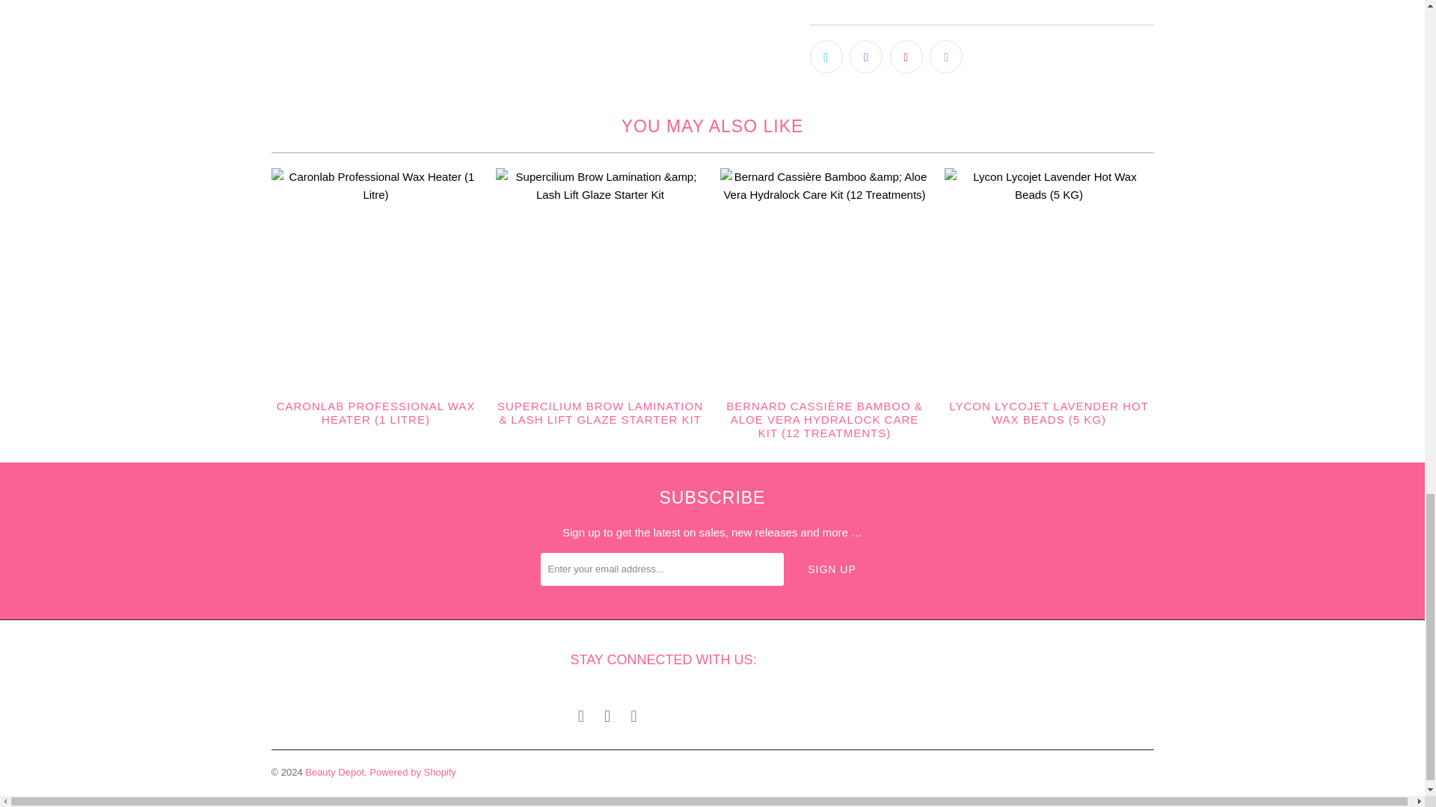 The width and height of the screenshot is (1436, 807). I want to click on Beauty Depot on Facebook, so click(580, 716).